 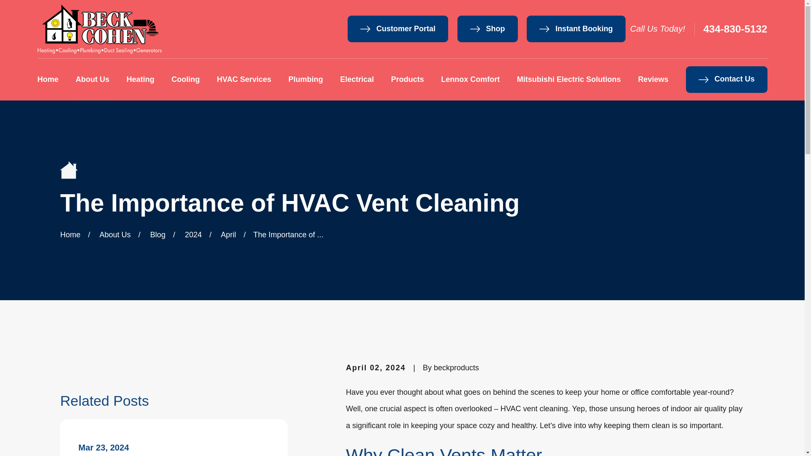 What do you see at coordinates (576, 29) in the screenshot?
I see `Instant Booking` at bounding box center [576, 29].